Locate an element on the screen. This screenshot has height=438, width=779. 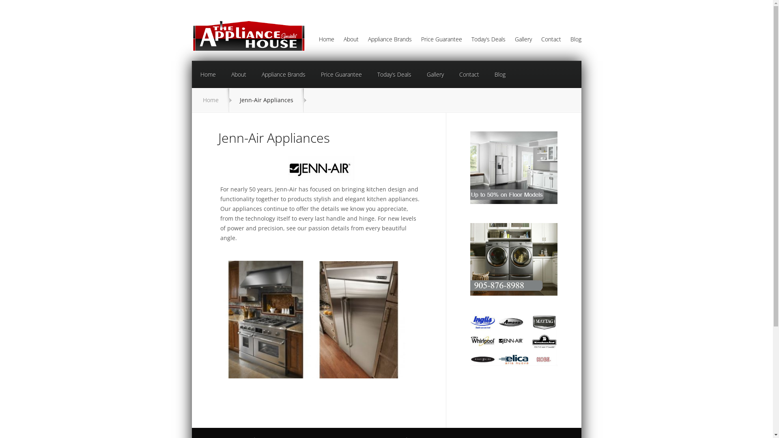
Appliance Brands is located at coordinates (386, 41).